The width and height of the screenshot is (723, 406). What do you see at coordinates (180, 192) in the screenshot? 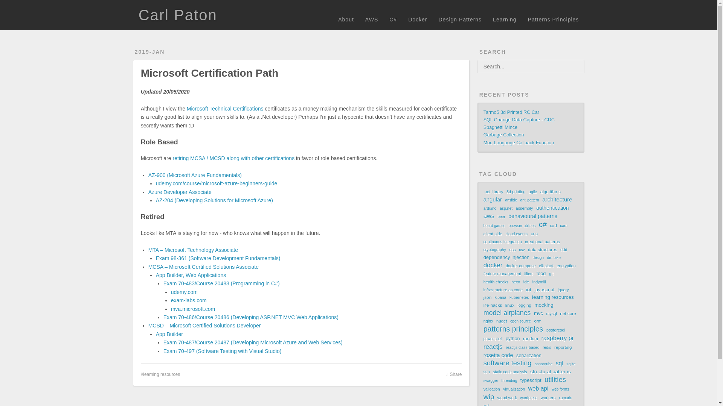
I see `Azure Developer Associate` at bounding box center [180, 192].